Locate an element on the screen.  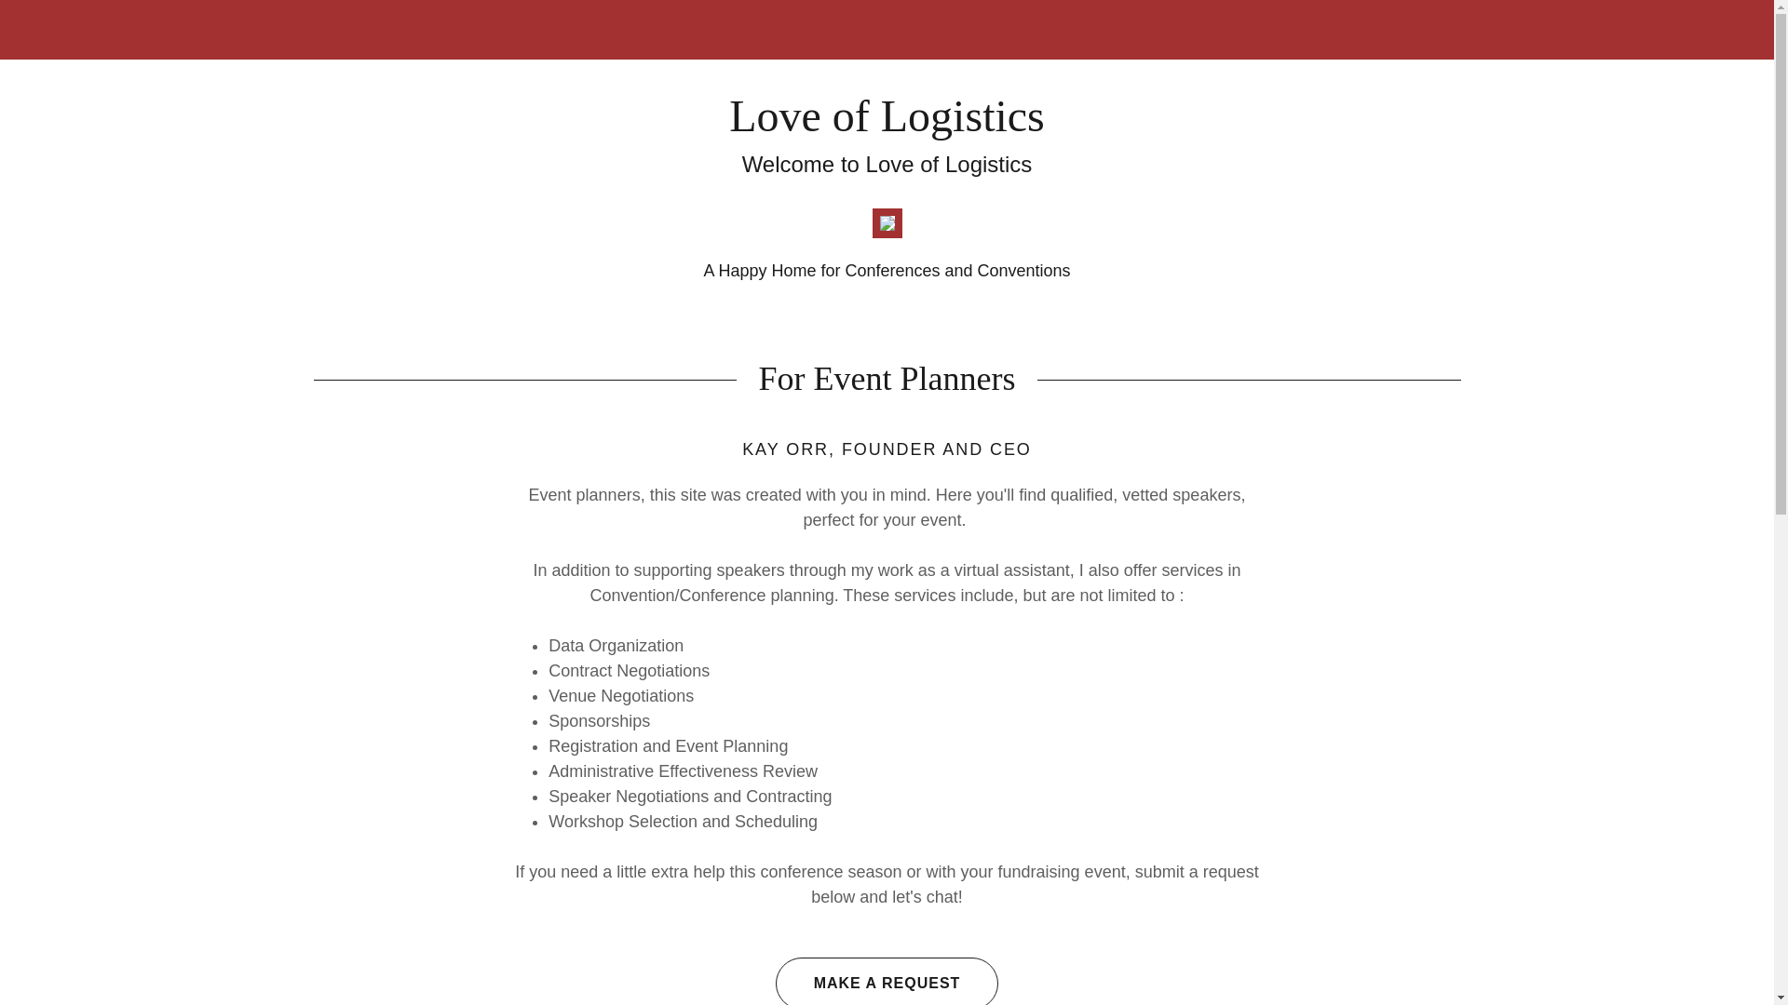
MAKE A REQUEST is located at coordinates (887, 981).